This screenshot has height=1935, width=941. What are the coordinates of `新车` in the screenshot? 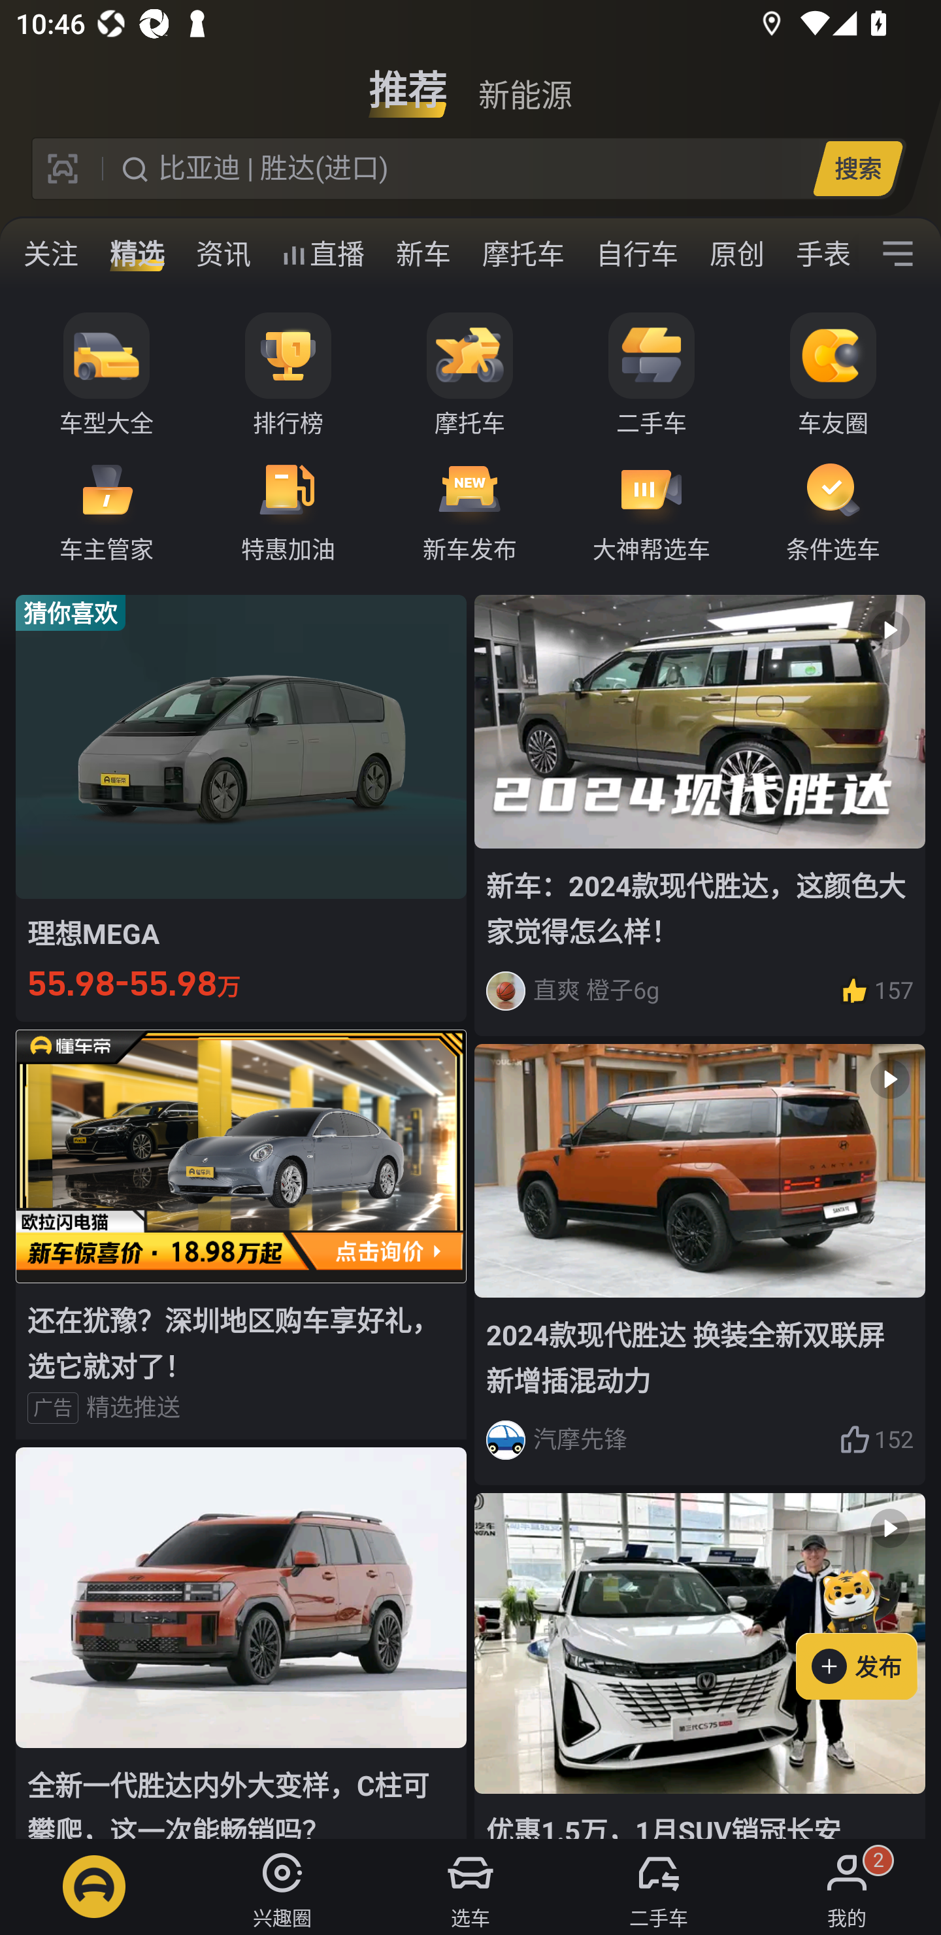 It's located at (423, 254).